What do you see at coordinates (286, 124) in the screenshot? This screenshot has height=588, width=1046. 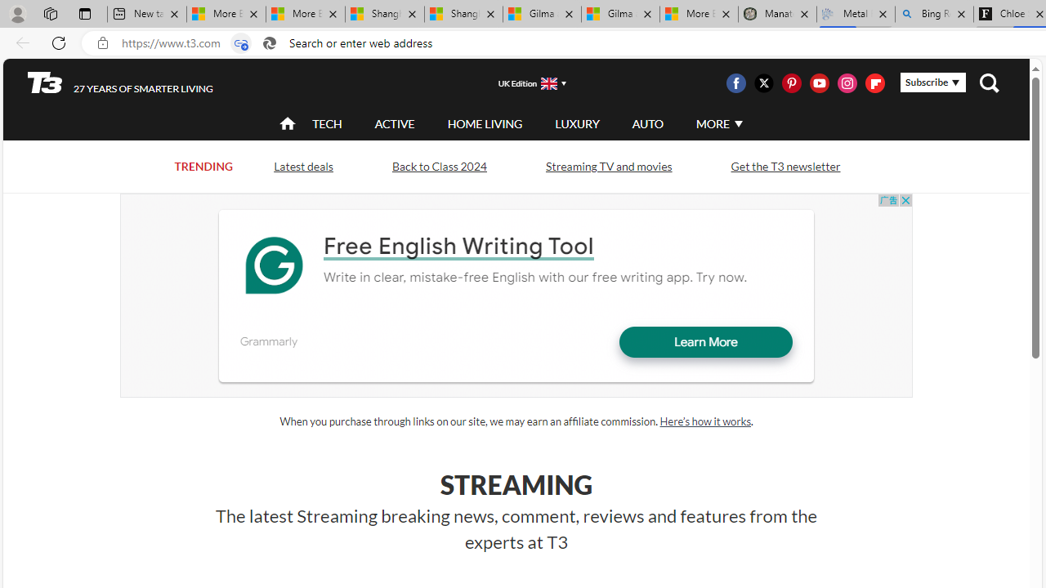 I see `Class: navigation__item` at bounding box center [286, 124].